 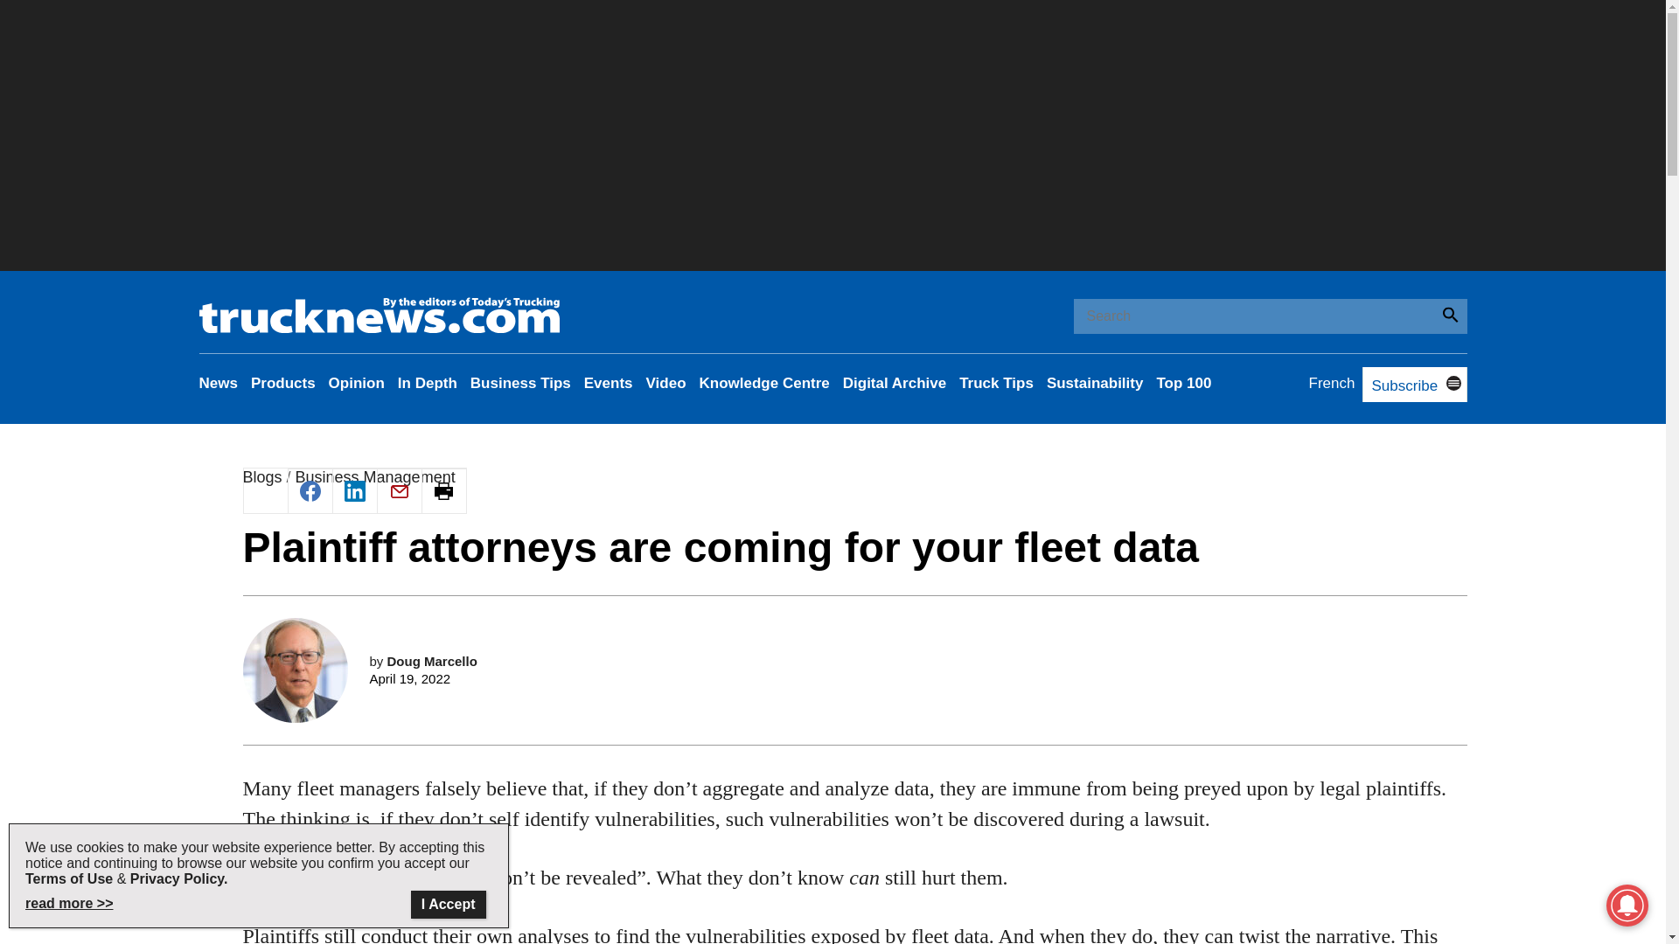 I want to click on Opinion, so click(x=357, y=383).